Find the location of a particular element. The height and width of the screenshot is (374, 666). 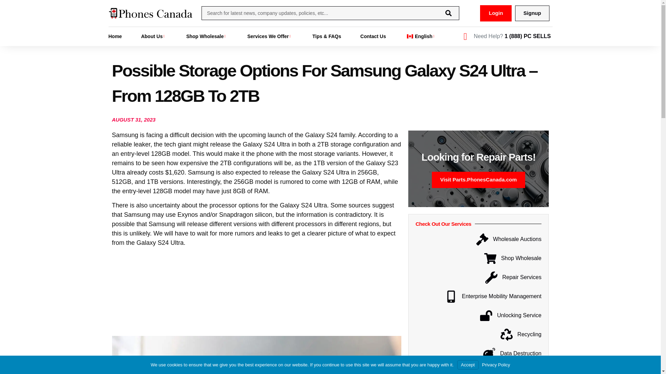

English is located at coordinates (410, 36).